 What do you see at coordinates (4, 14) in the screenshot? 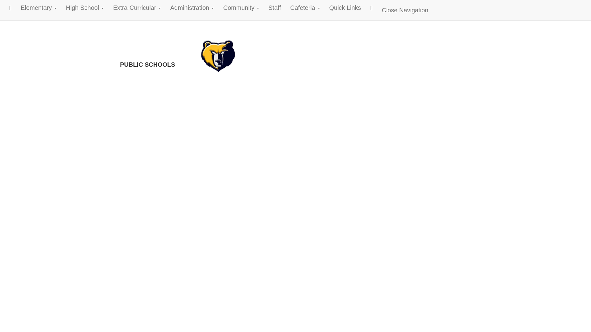
I see `Skip to main content` at bounding box center [4, 14].